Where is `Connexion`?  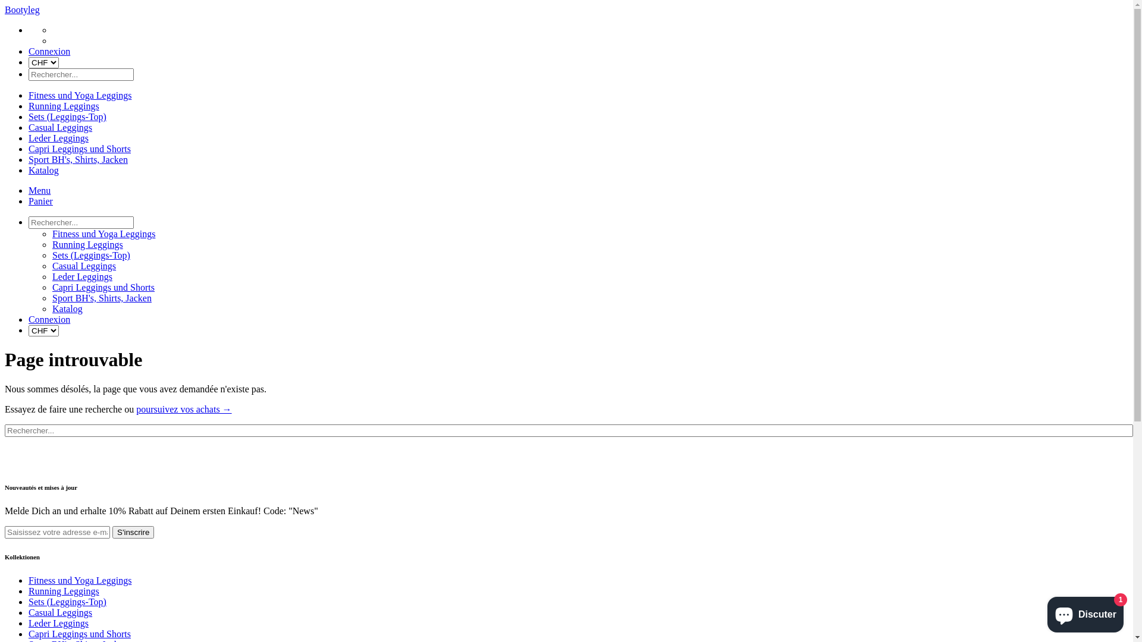
Connexion is located at coordinates (49, 51).